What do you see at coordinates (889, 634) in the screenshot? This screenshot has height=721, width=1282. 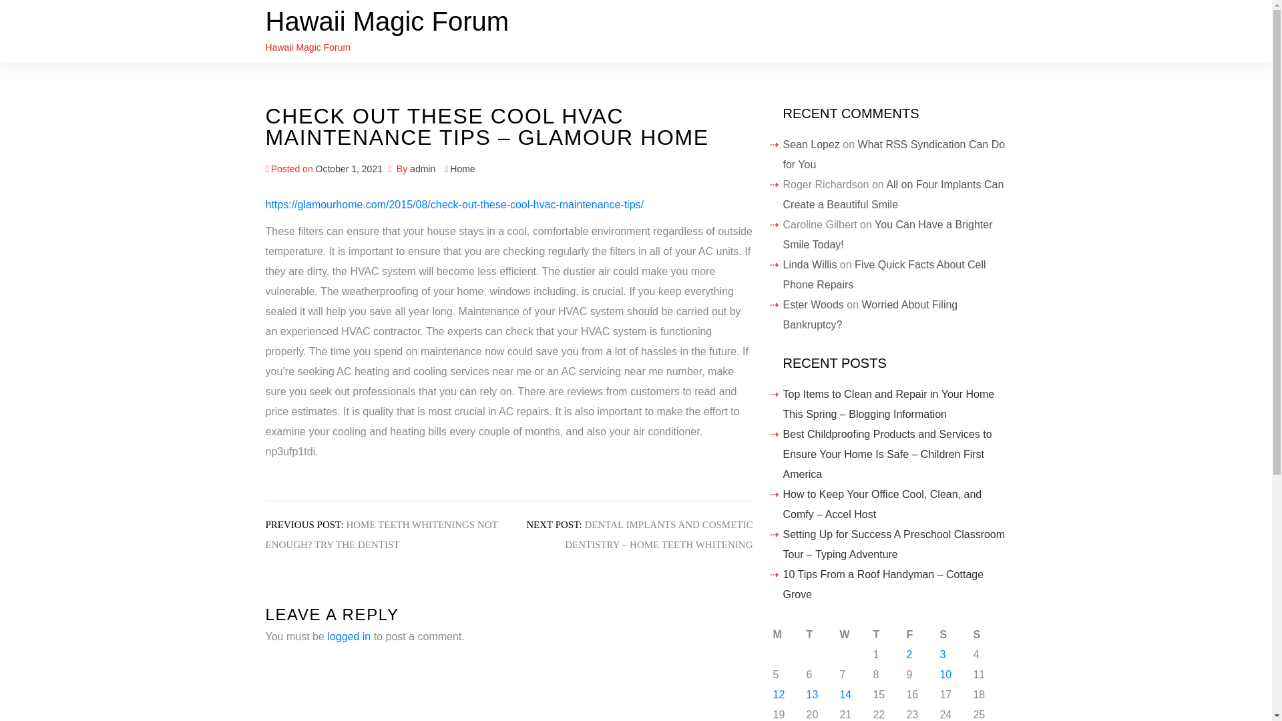 I see `Thursday` at bounding box center [889, 634].